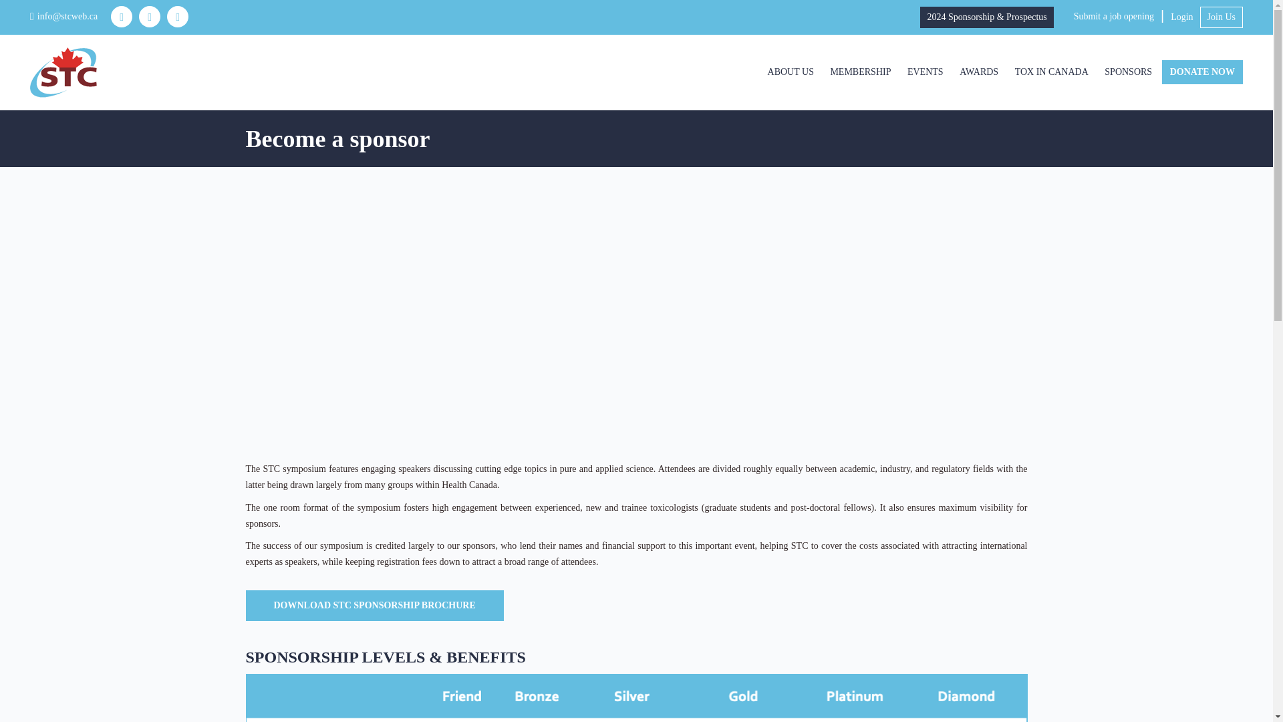  What do you see at coordinates (1113, 16) in the screenshot?
I see `Submit a job opening` at bounding box center [1113, 16].